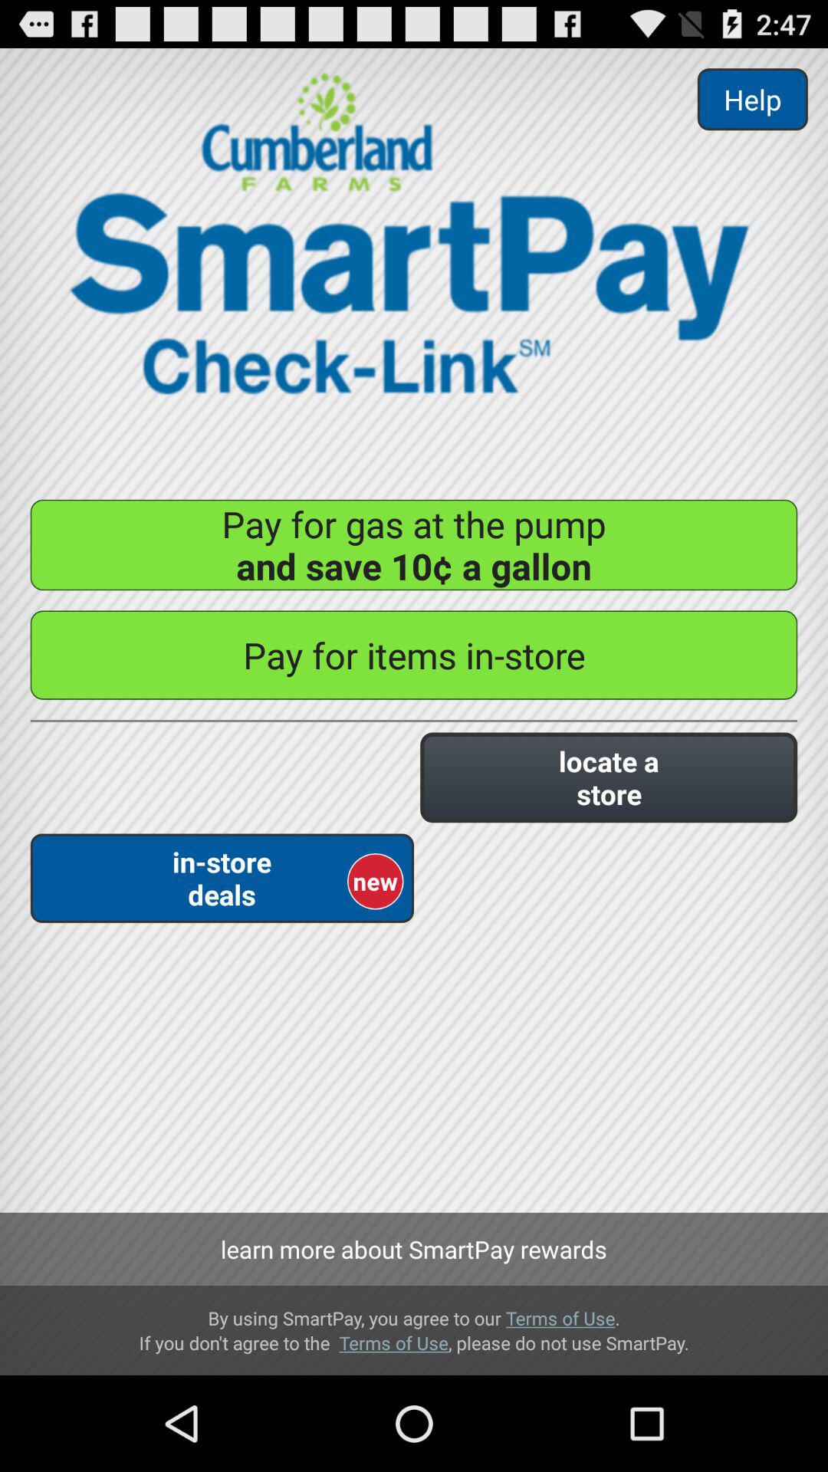  What do you see at coordinates (609, 777) in the screenshot?
I see `choose button above the in-store
deals` at bounding box center [609, 777].